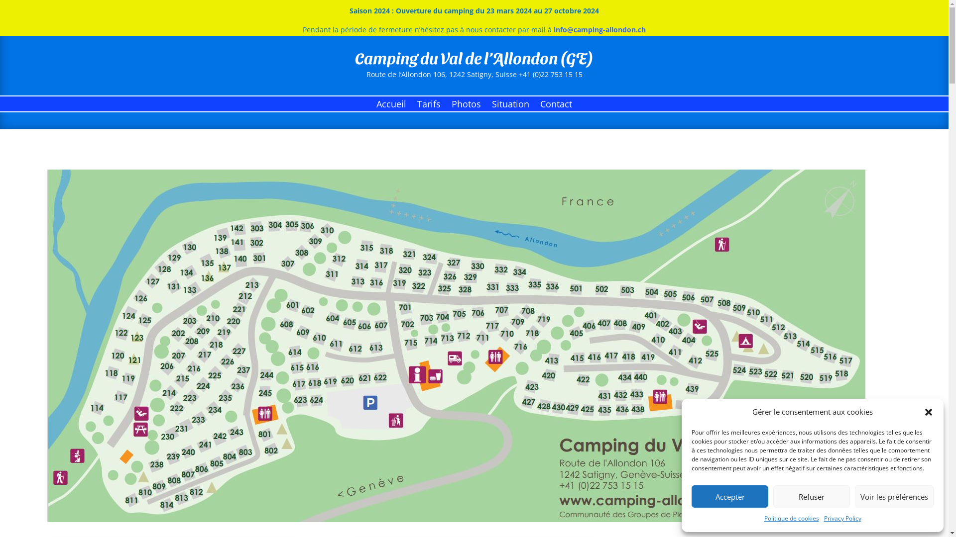 This screenshot has width=956, height=537. Describe the element at coordinates (391, 106) in the screenshot. I see `Accueil` at that location.